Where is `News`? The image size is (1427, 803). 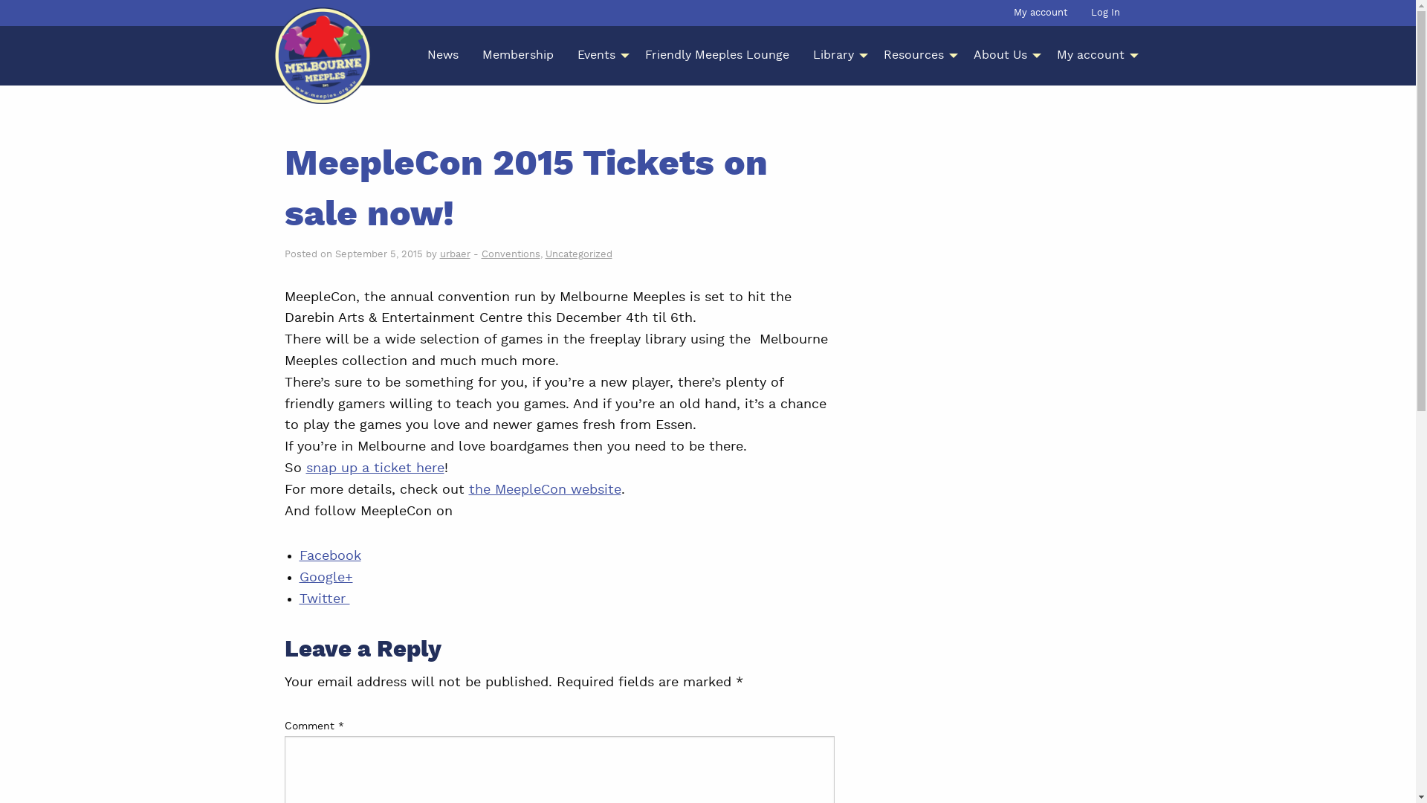 News is located at coordinates (442, 56).